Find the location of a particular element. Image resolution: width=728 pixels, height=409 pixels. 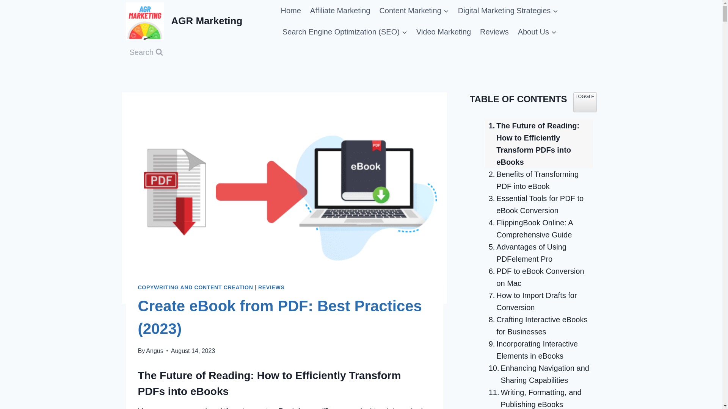

Crafting Interactive eBooks for Businesses is located at coordinates (539, 326).